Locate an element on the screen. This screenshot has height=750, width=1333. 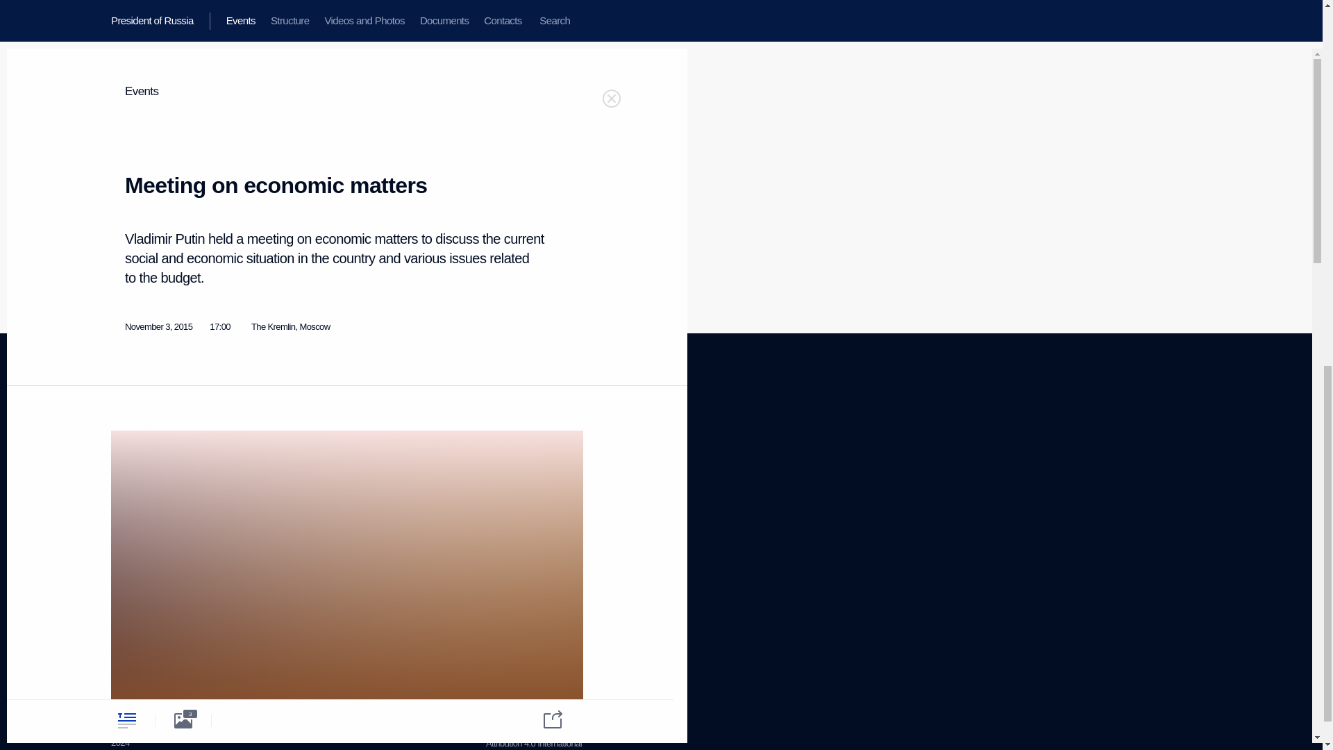
The Constitution of Russia is located at coordinates (291, 447).